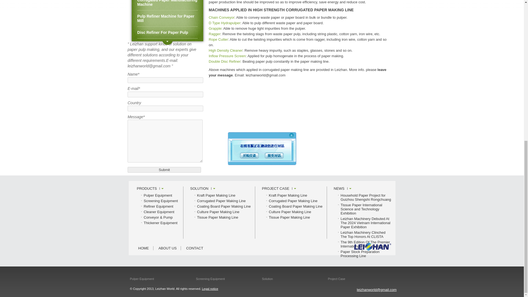 This screenshot has height=297, width=528. Describe the element at coordinates (167, 5) in the screenshot. I see `Corrugated Paper Manufacturing Machine` at that location.